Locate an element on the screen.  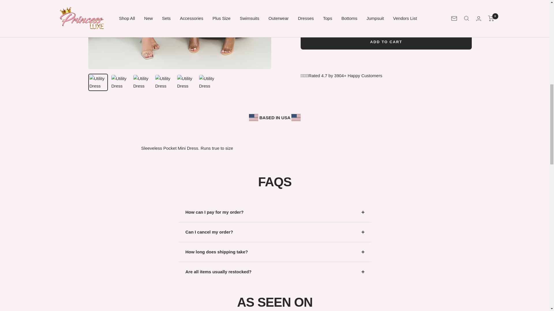
ADD TO CART is located at coordinates (386, 42).